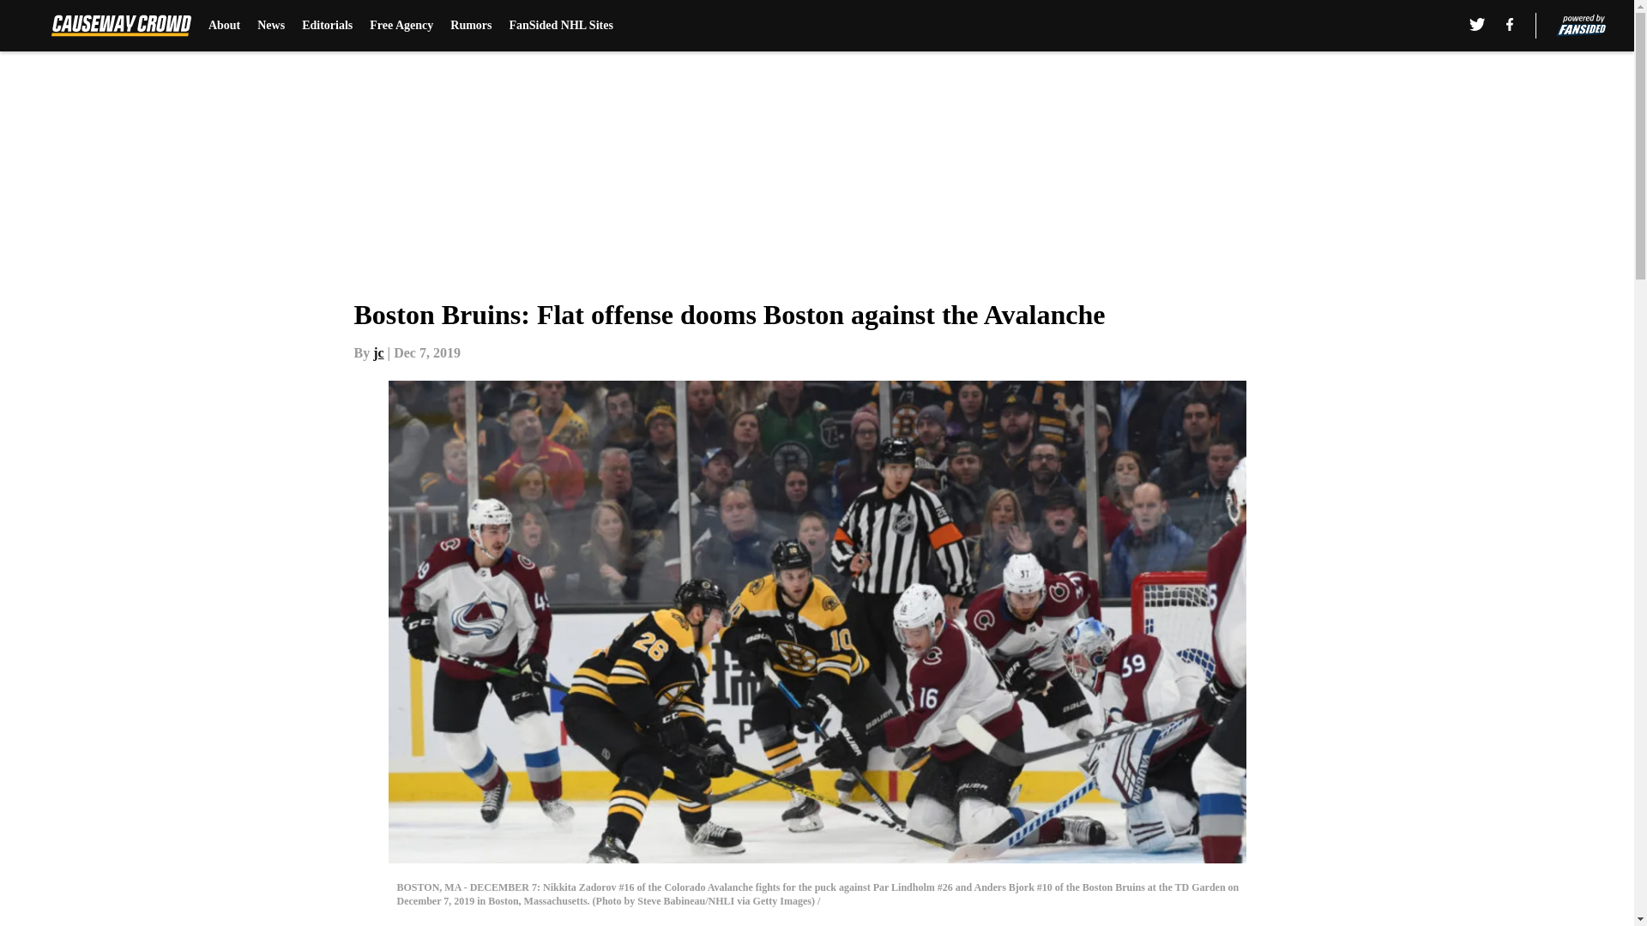 The height and width of the screenshot is (926, 1647). What do you see at coordinates (225, 26) in the screenshot?
I see `About` at bounding box center [225, 26].